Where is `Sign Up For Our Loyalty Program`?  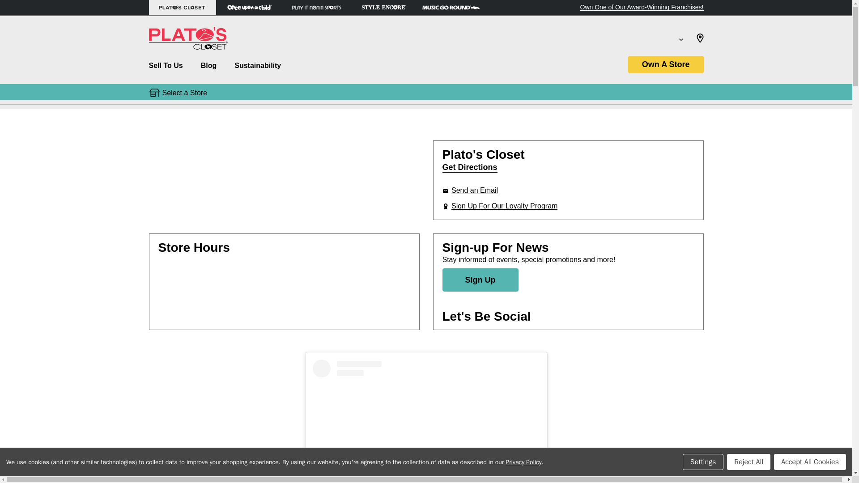 Sign Up For Our Loyalty Program is located at coordinates (505, 206).